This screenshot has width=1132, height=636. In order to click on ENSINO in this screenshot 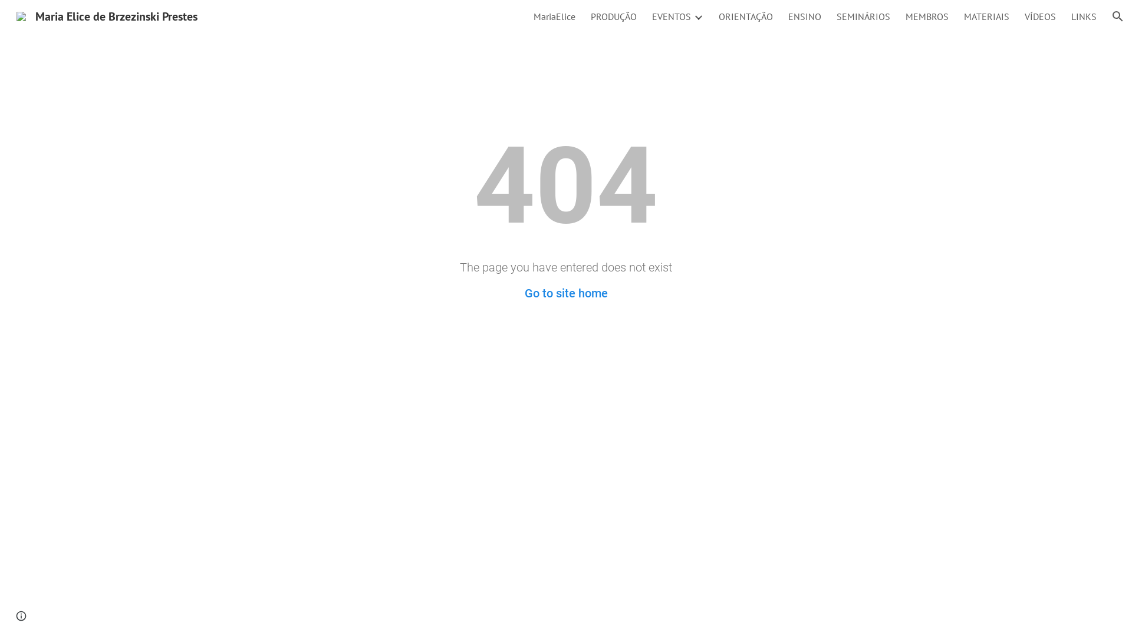, I will do `click(805, 16)`.